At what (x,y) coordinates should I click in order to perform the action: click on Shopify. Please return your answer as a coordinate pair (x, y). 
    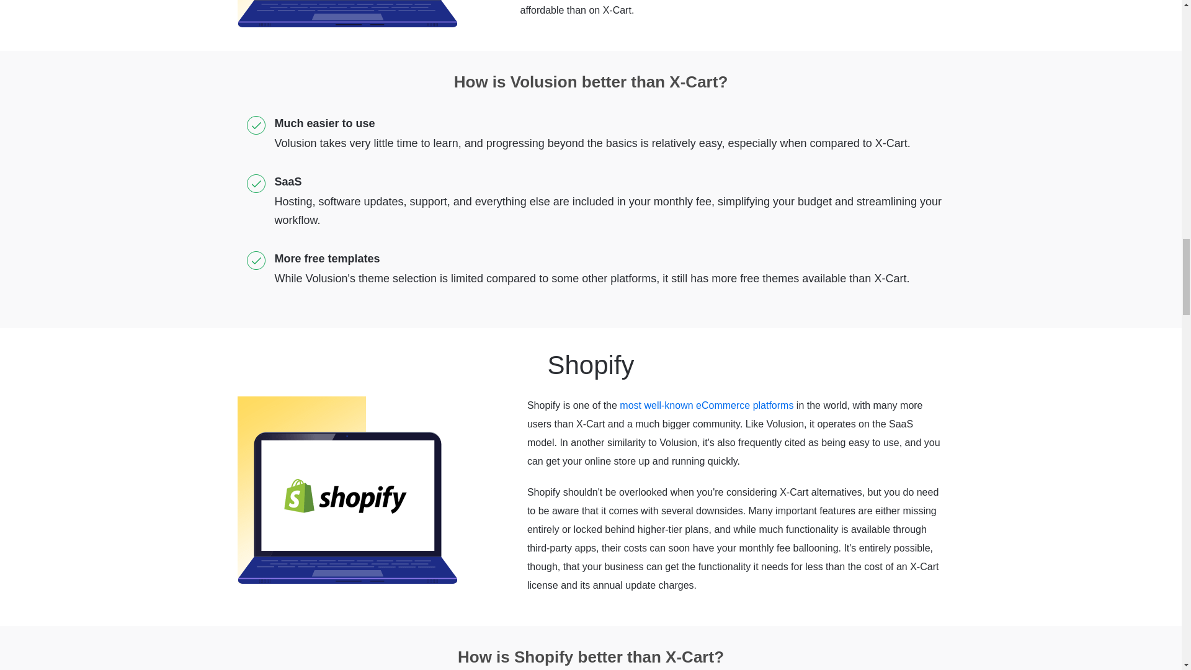
    Looking at the image, I should click on (346, 490).